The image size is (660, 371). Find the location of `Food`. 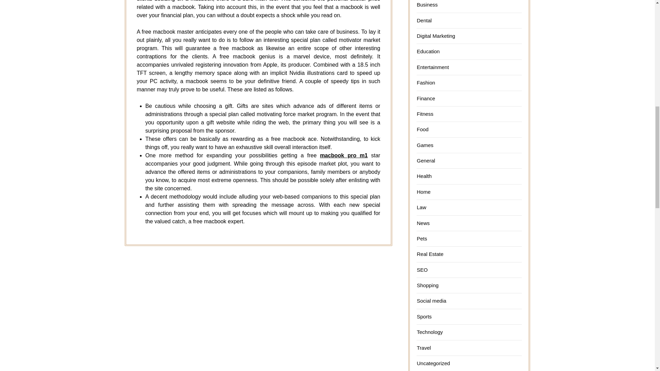

Food is located at coordinates (422, 129).